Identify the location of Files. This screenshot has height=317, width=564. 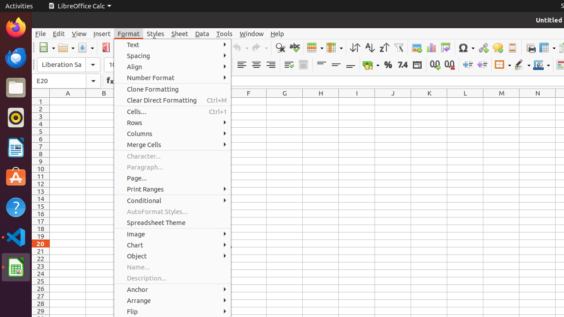
(16, 88).